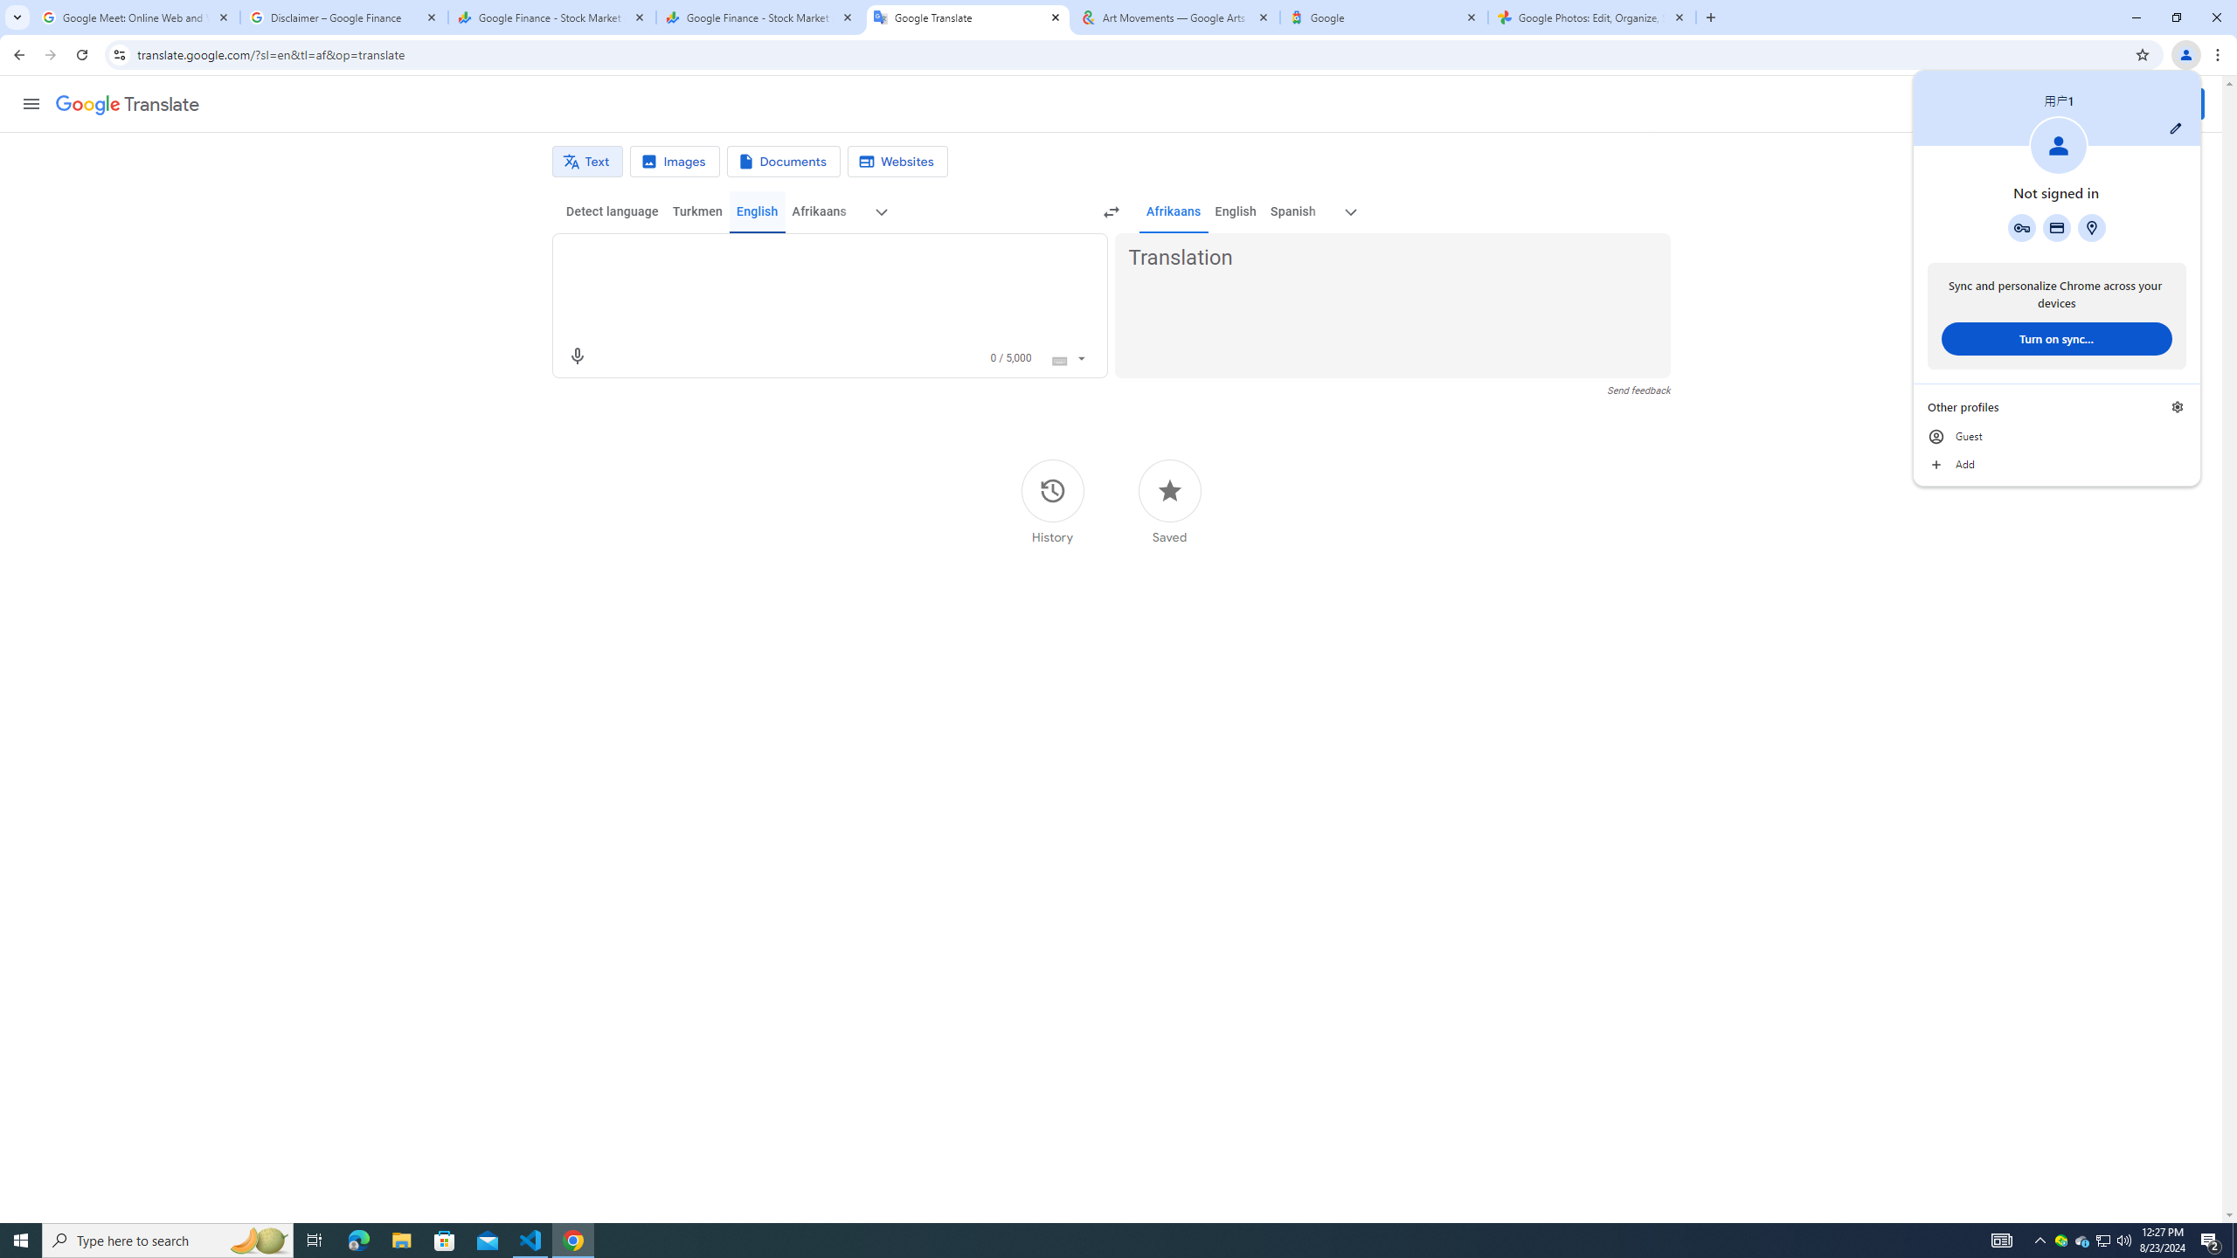  What do you see at coordinates (1091, 1241) in the screenshot?
I see `Google Password Manager` at bounding box center [1091, 1241].